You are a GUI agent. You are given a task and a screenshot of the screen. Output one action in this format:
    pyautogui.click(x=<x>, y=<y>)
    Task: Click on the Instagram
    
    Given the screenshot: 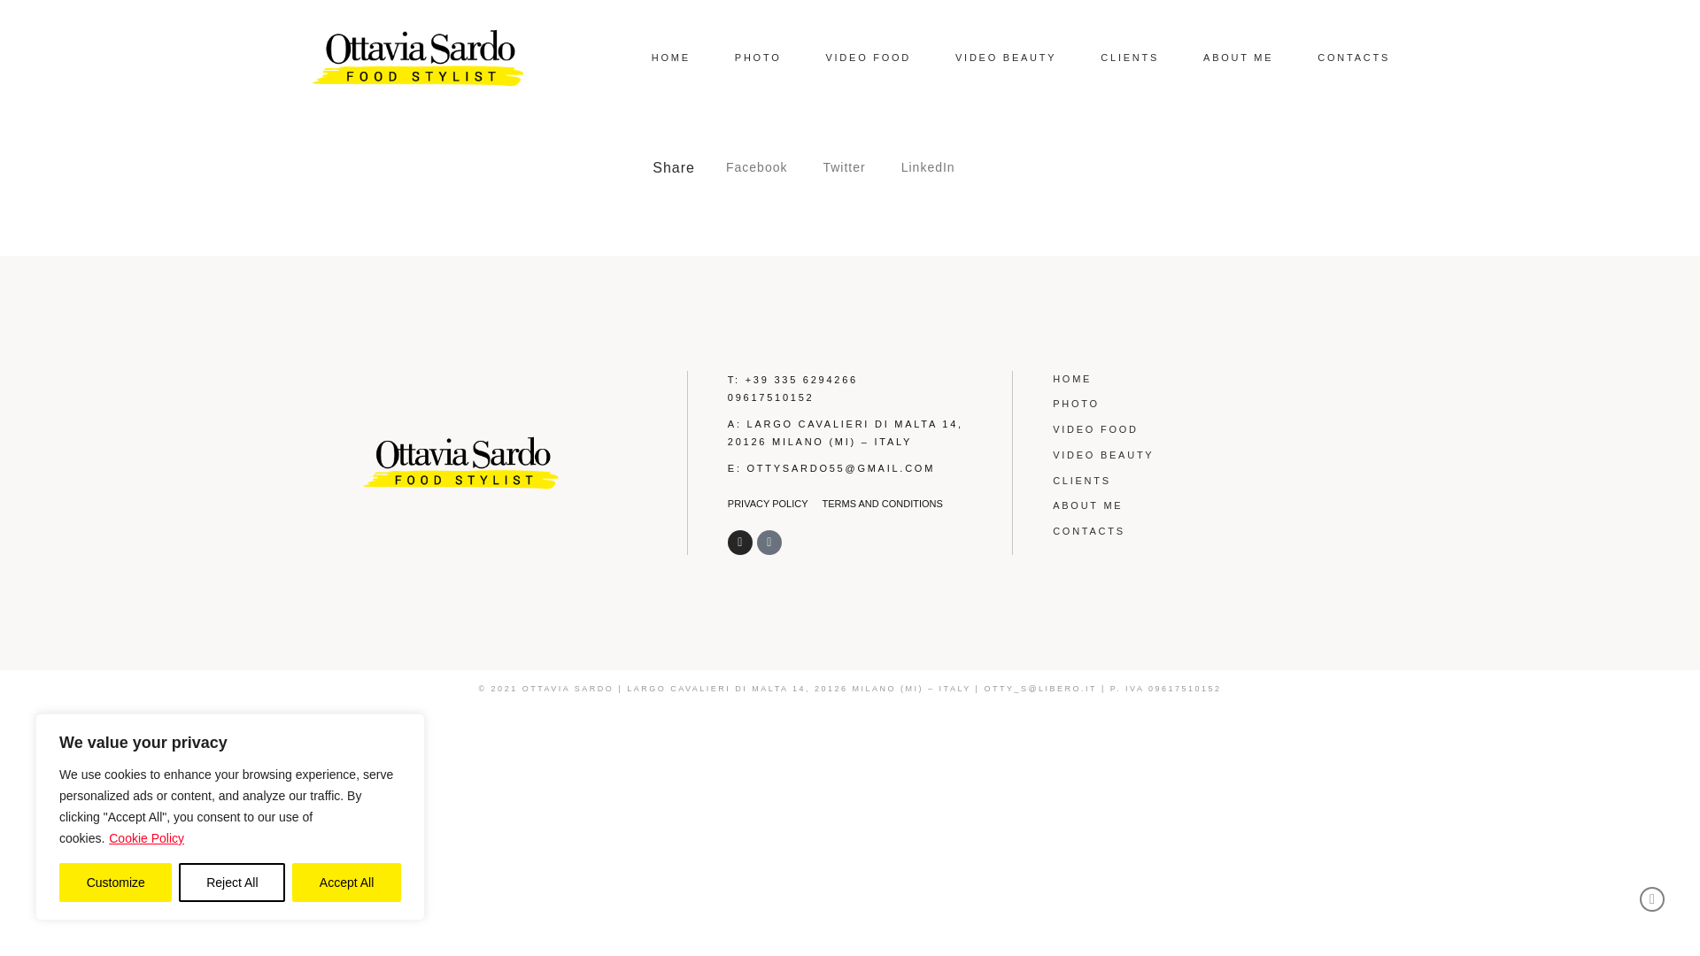 What is the action you would take?
    pyautogui.click(x=740, y=543)
    